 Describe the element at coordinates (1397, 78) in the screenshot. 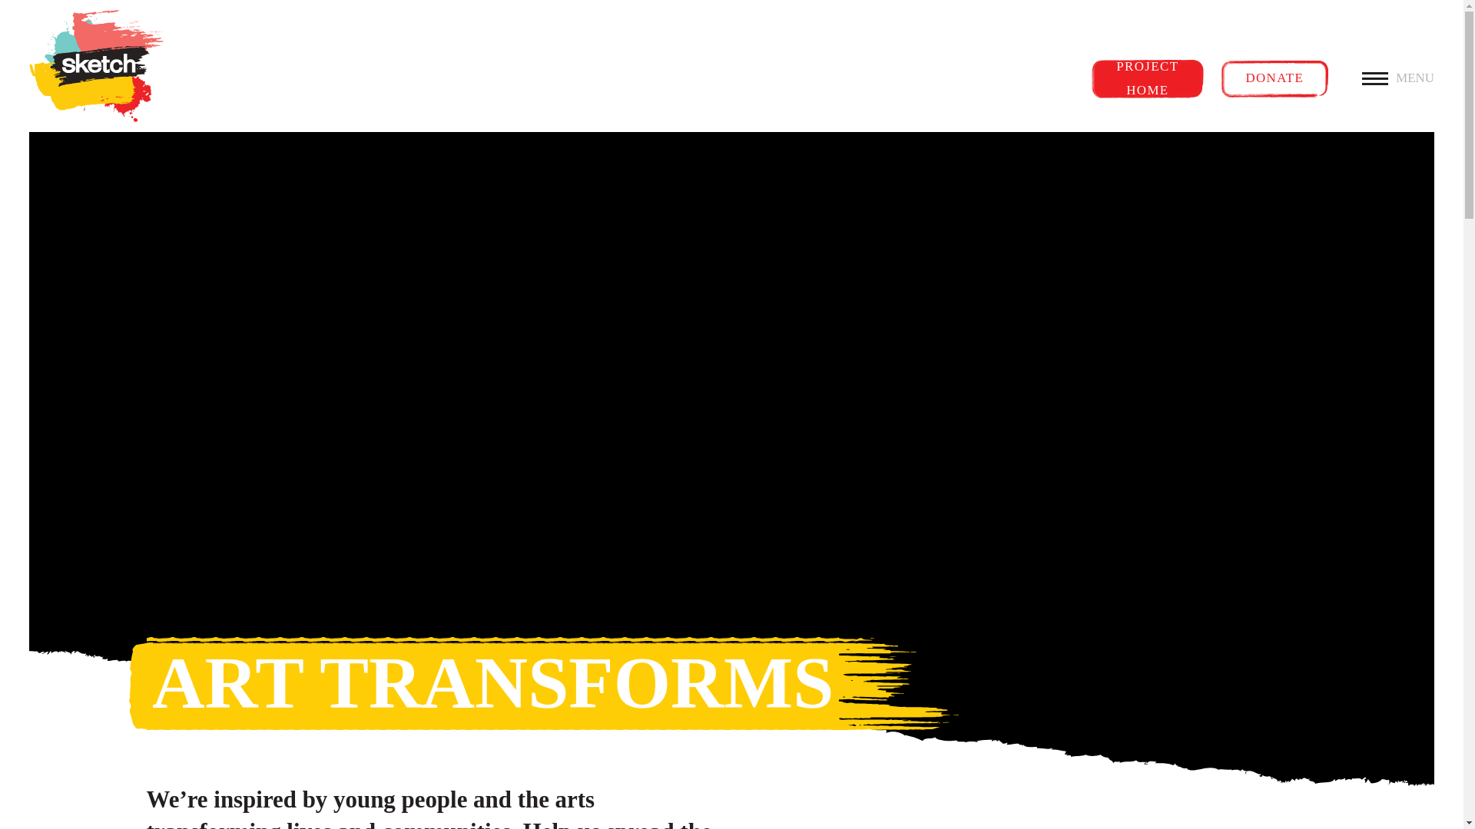

I see `MENU` at that location.